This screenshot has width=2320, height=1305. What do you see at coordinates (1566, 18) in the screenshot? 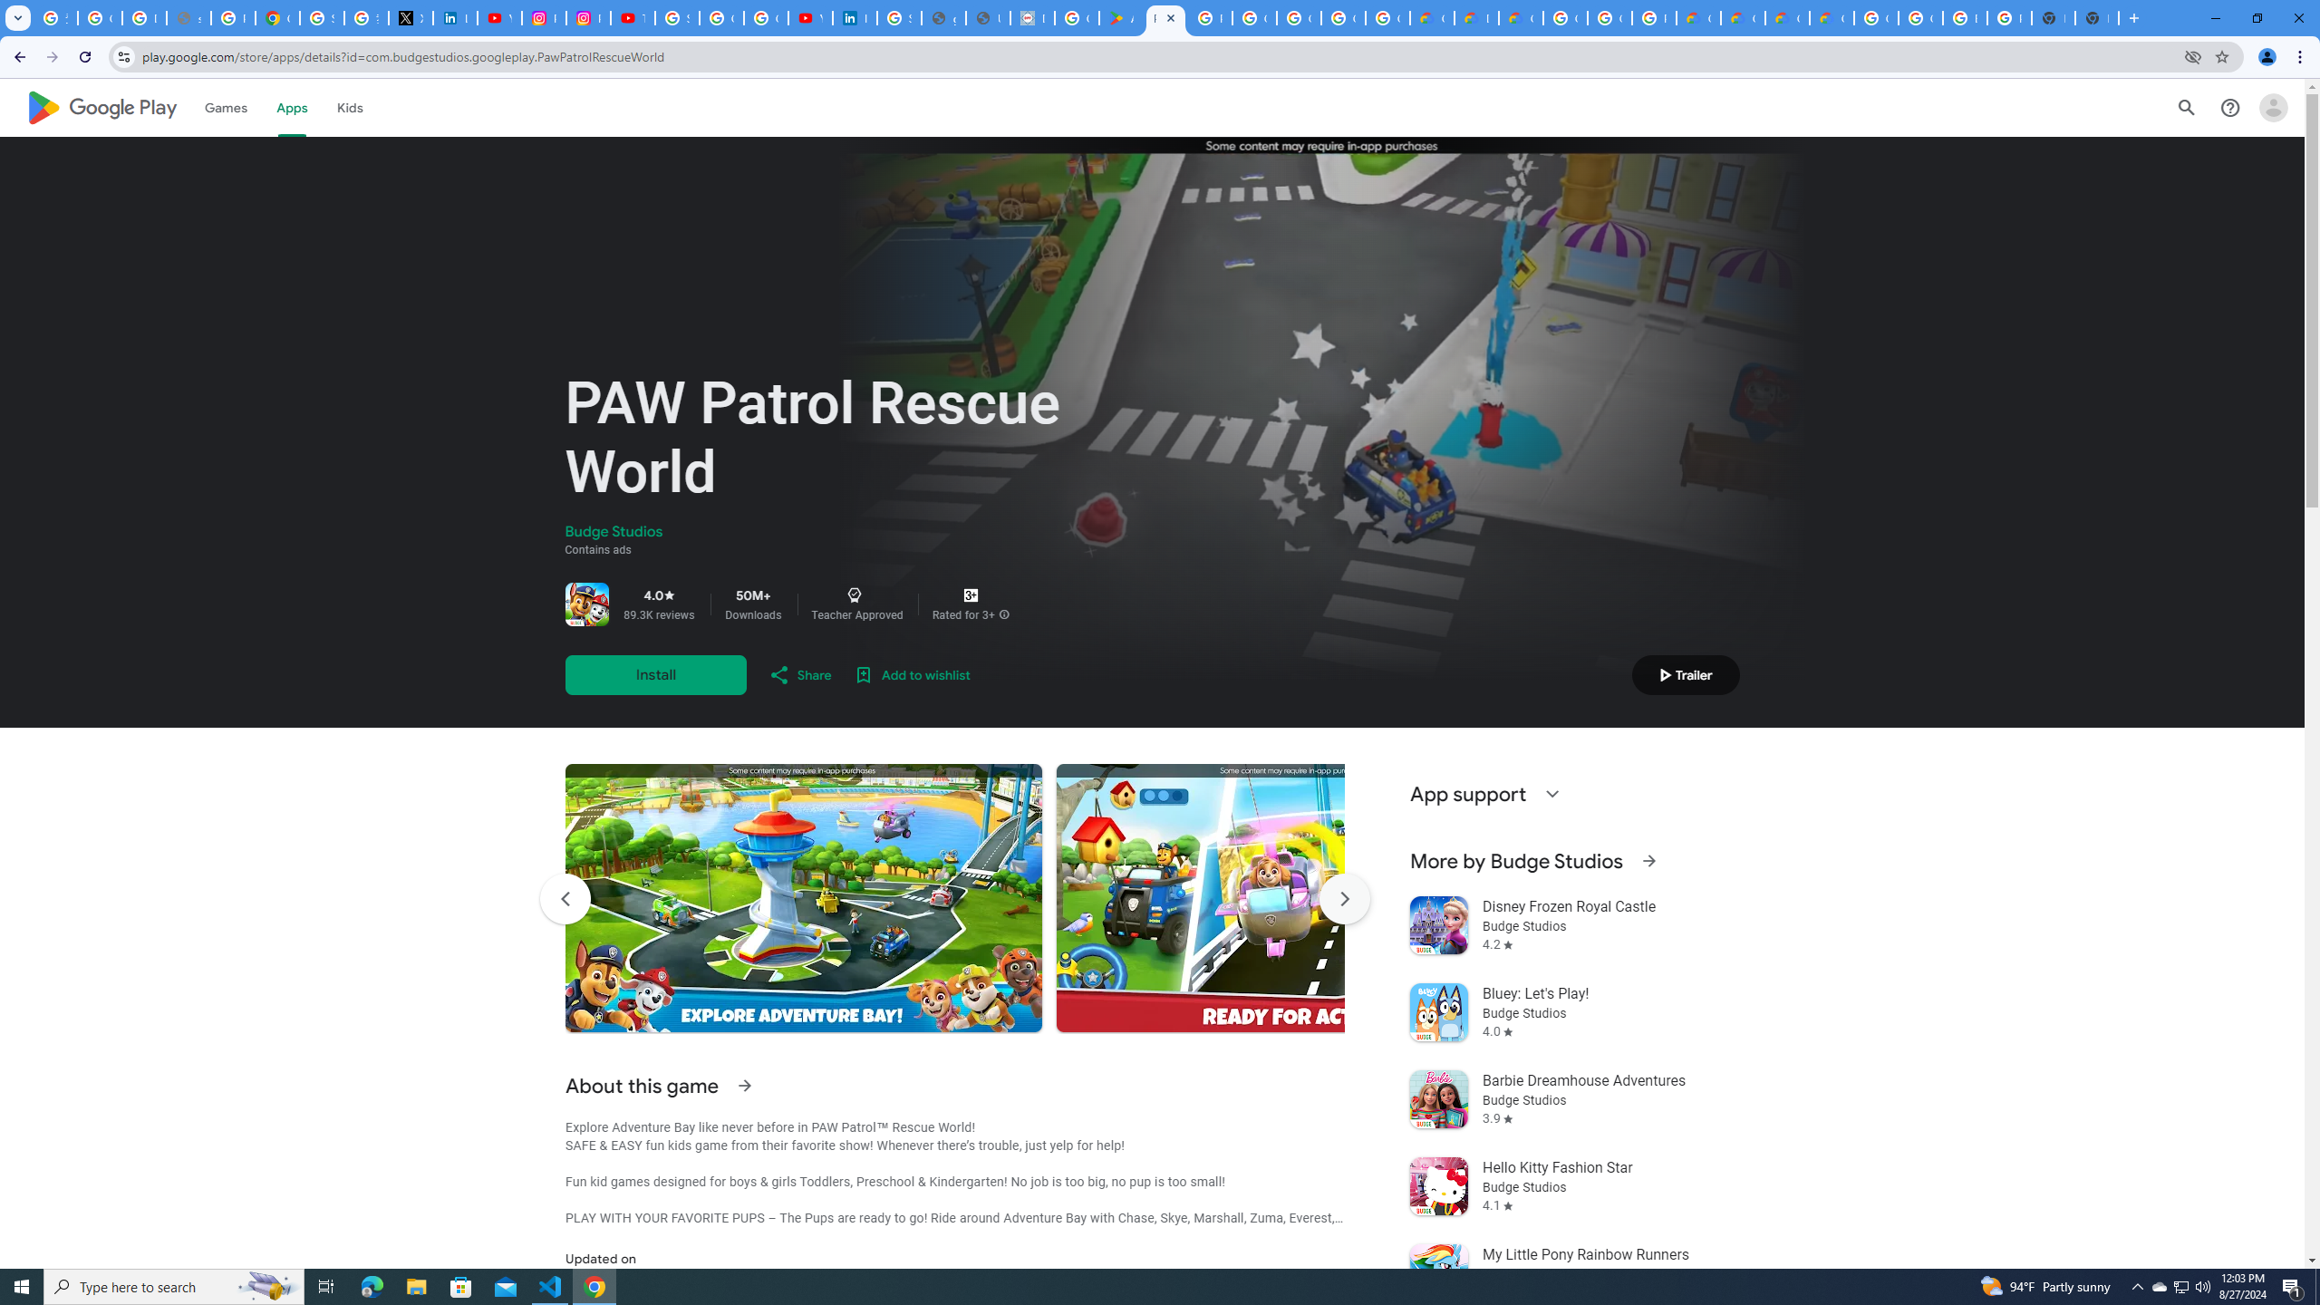
I see `Google Cloud Platform` at bounding box center [1566, 18].